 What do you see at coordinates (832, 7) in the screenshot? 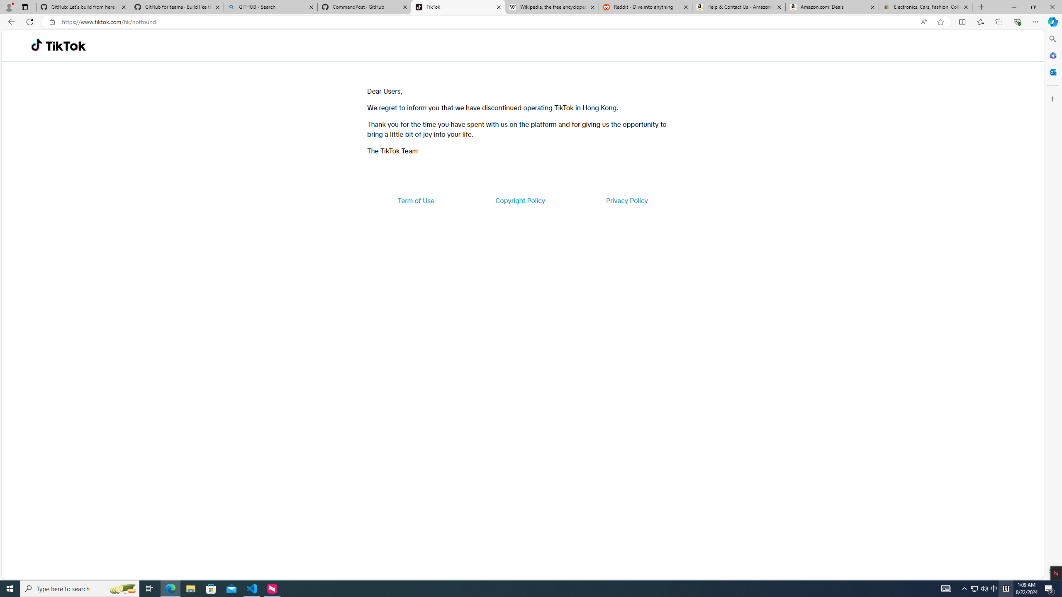
I see `Amazon.com: Deals` at bounding box center [832, 7].